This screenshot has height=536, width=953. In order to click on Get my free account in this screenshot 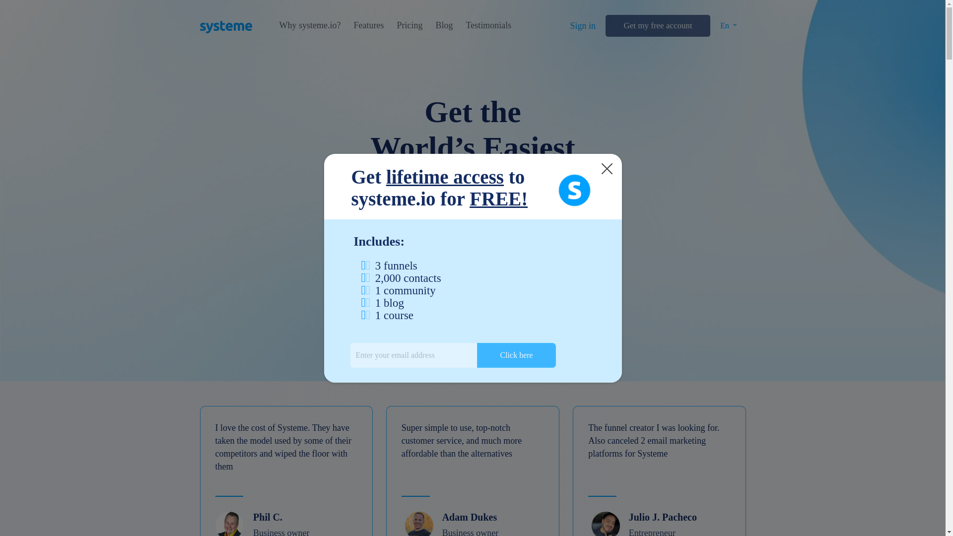, I will do `click(657, 26)`.